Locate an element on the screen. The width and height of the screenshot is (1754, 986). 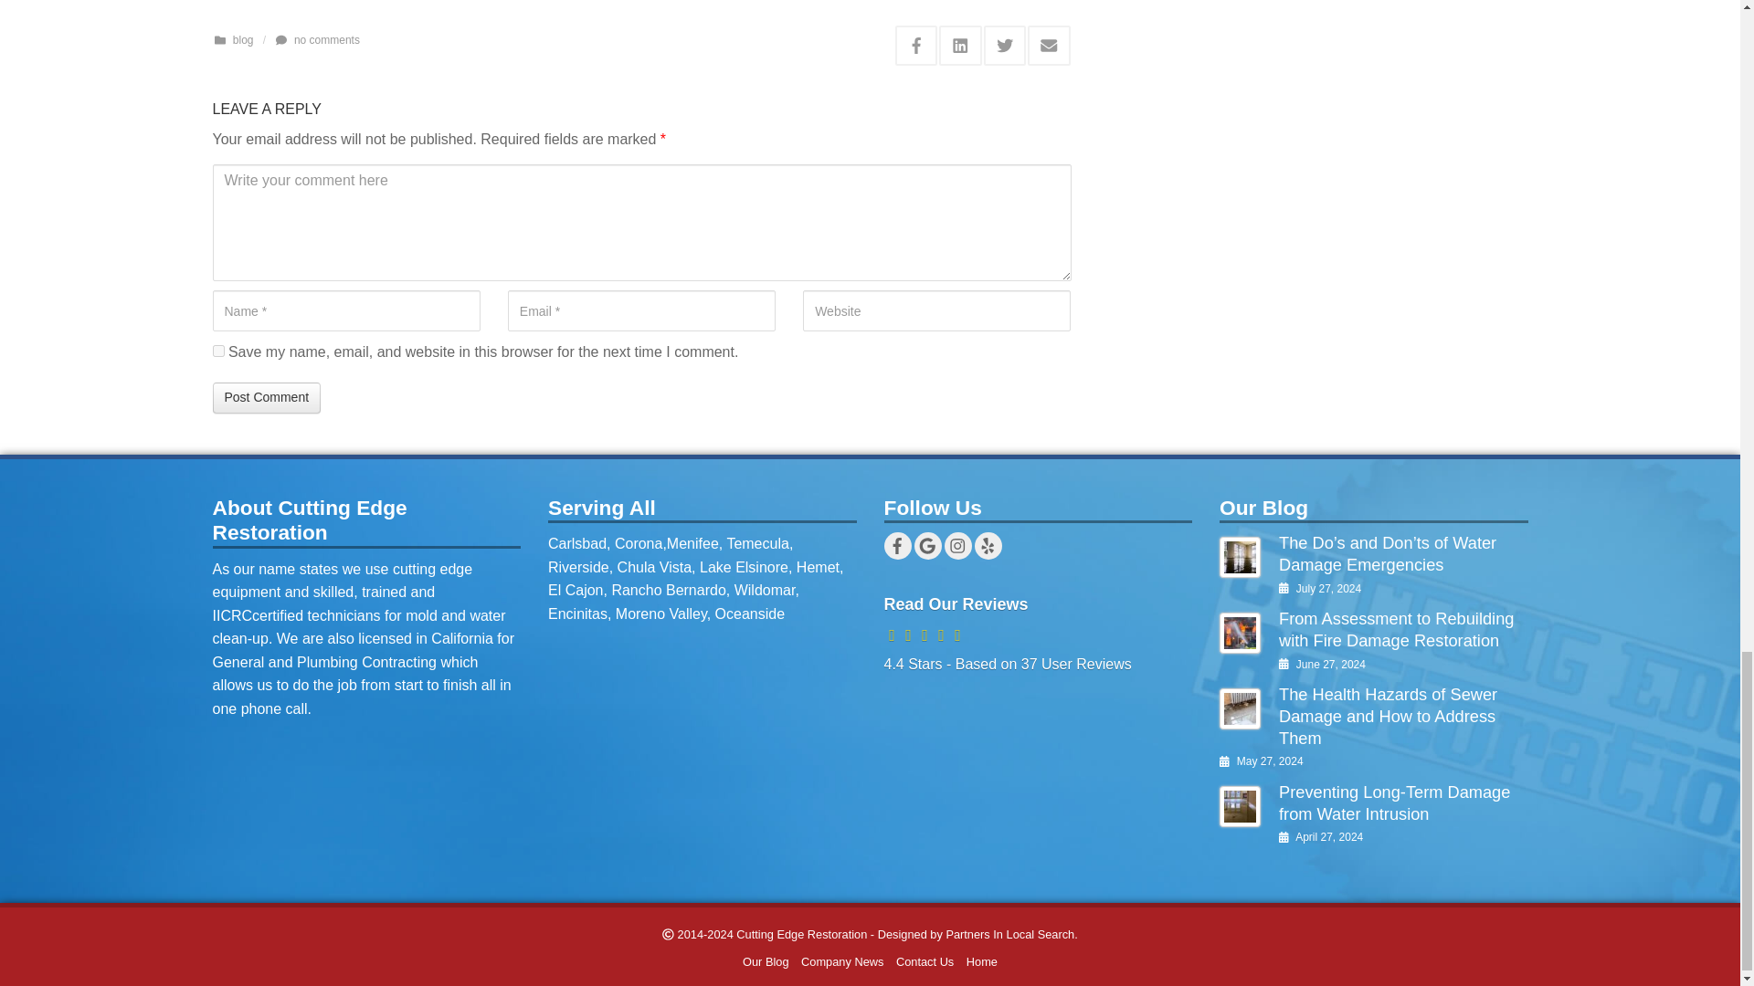
Yelp is located at coordinates (987, 546).